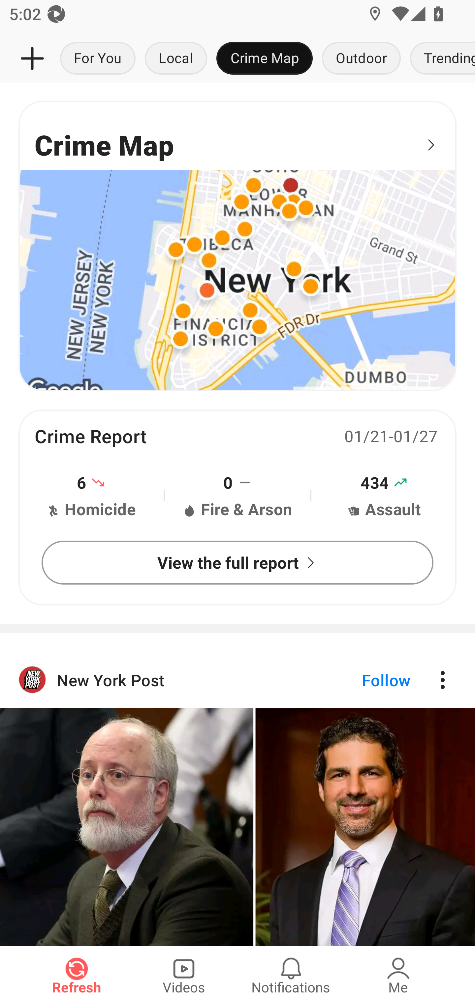 Image resolution: width=475 pixels, height=1004 pixels. I want to click on Trending, so click(440, 59).